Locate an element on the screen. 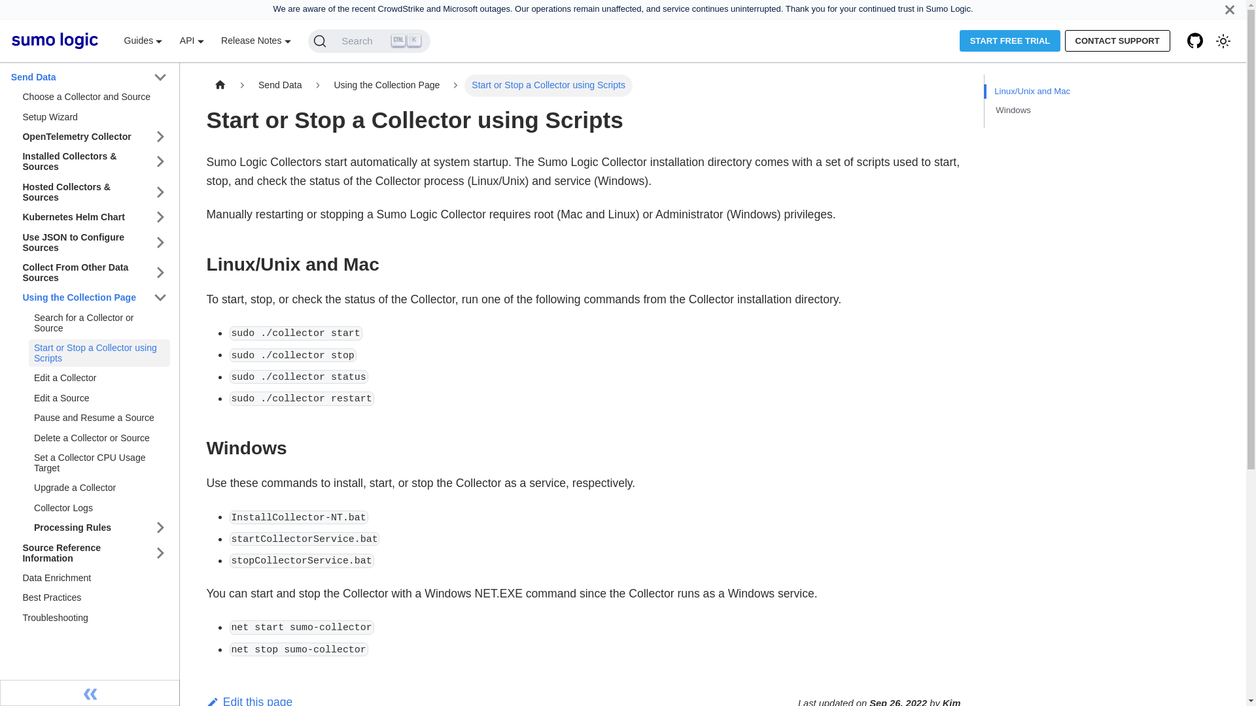 This screenshot has height=706, width=1256. Release Notes is located at coordinates (256, 41).